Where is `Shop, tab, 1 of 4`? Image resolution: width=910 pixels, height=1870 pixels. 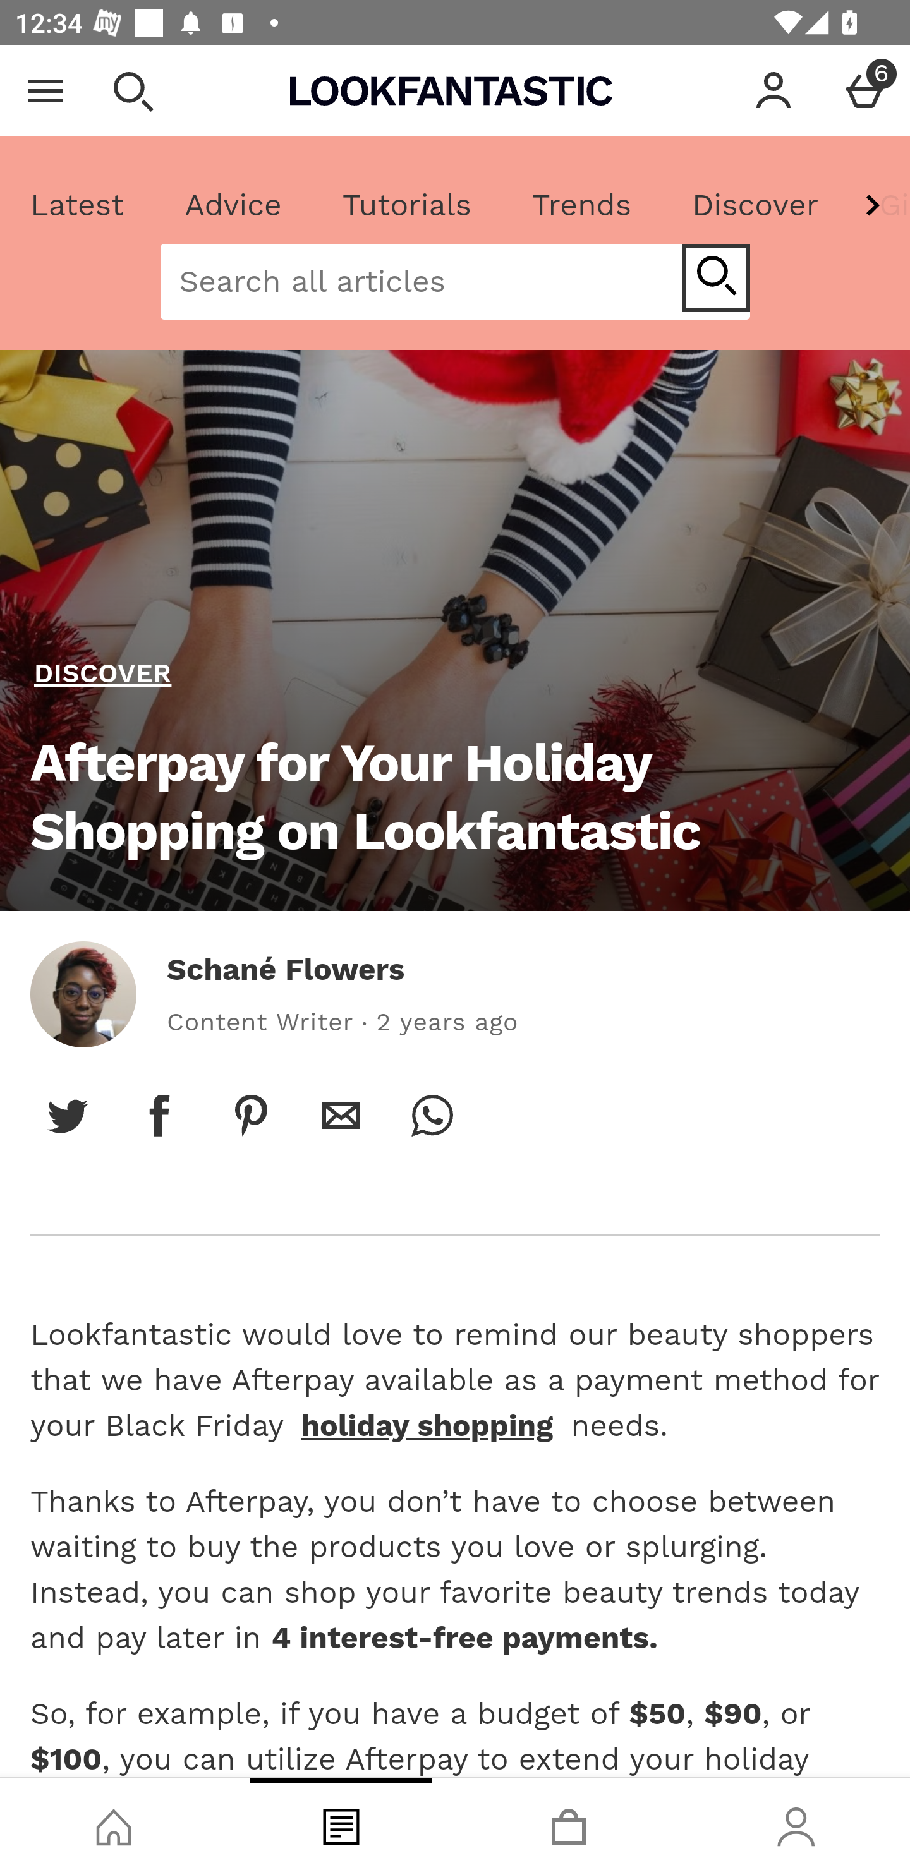 Shop, tab, 1 of 4 is located at coordinates (114, 1824).